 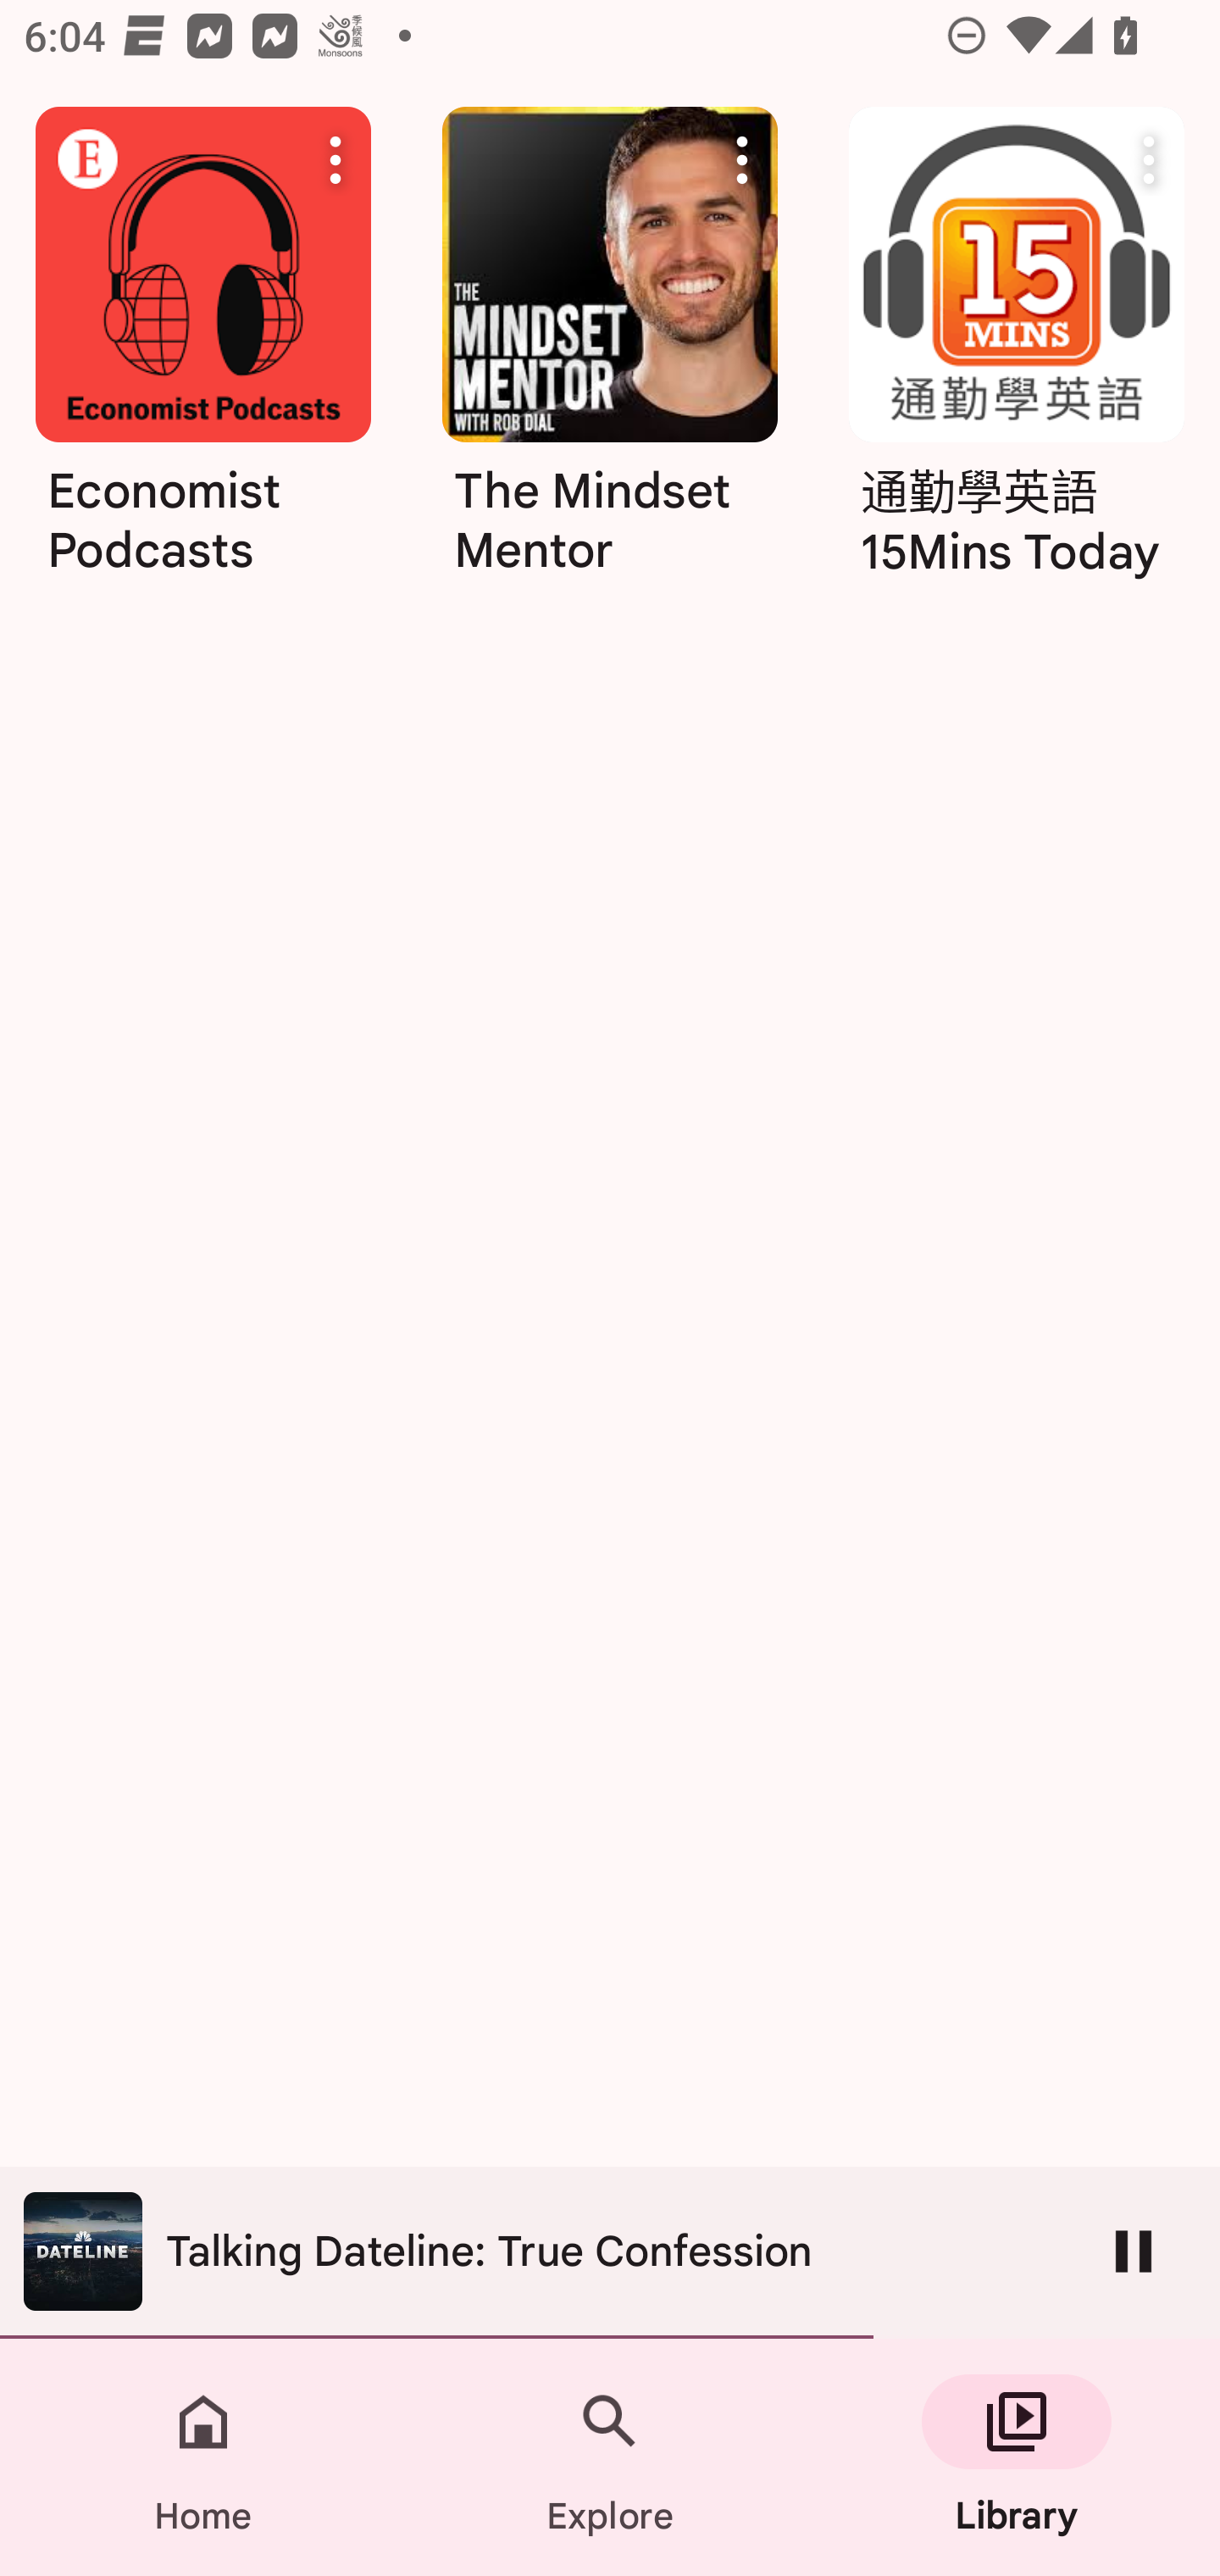 I want to click on More actions, so click(x=335, y=159).